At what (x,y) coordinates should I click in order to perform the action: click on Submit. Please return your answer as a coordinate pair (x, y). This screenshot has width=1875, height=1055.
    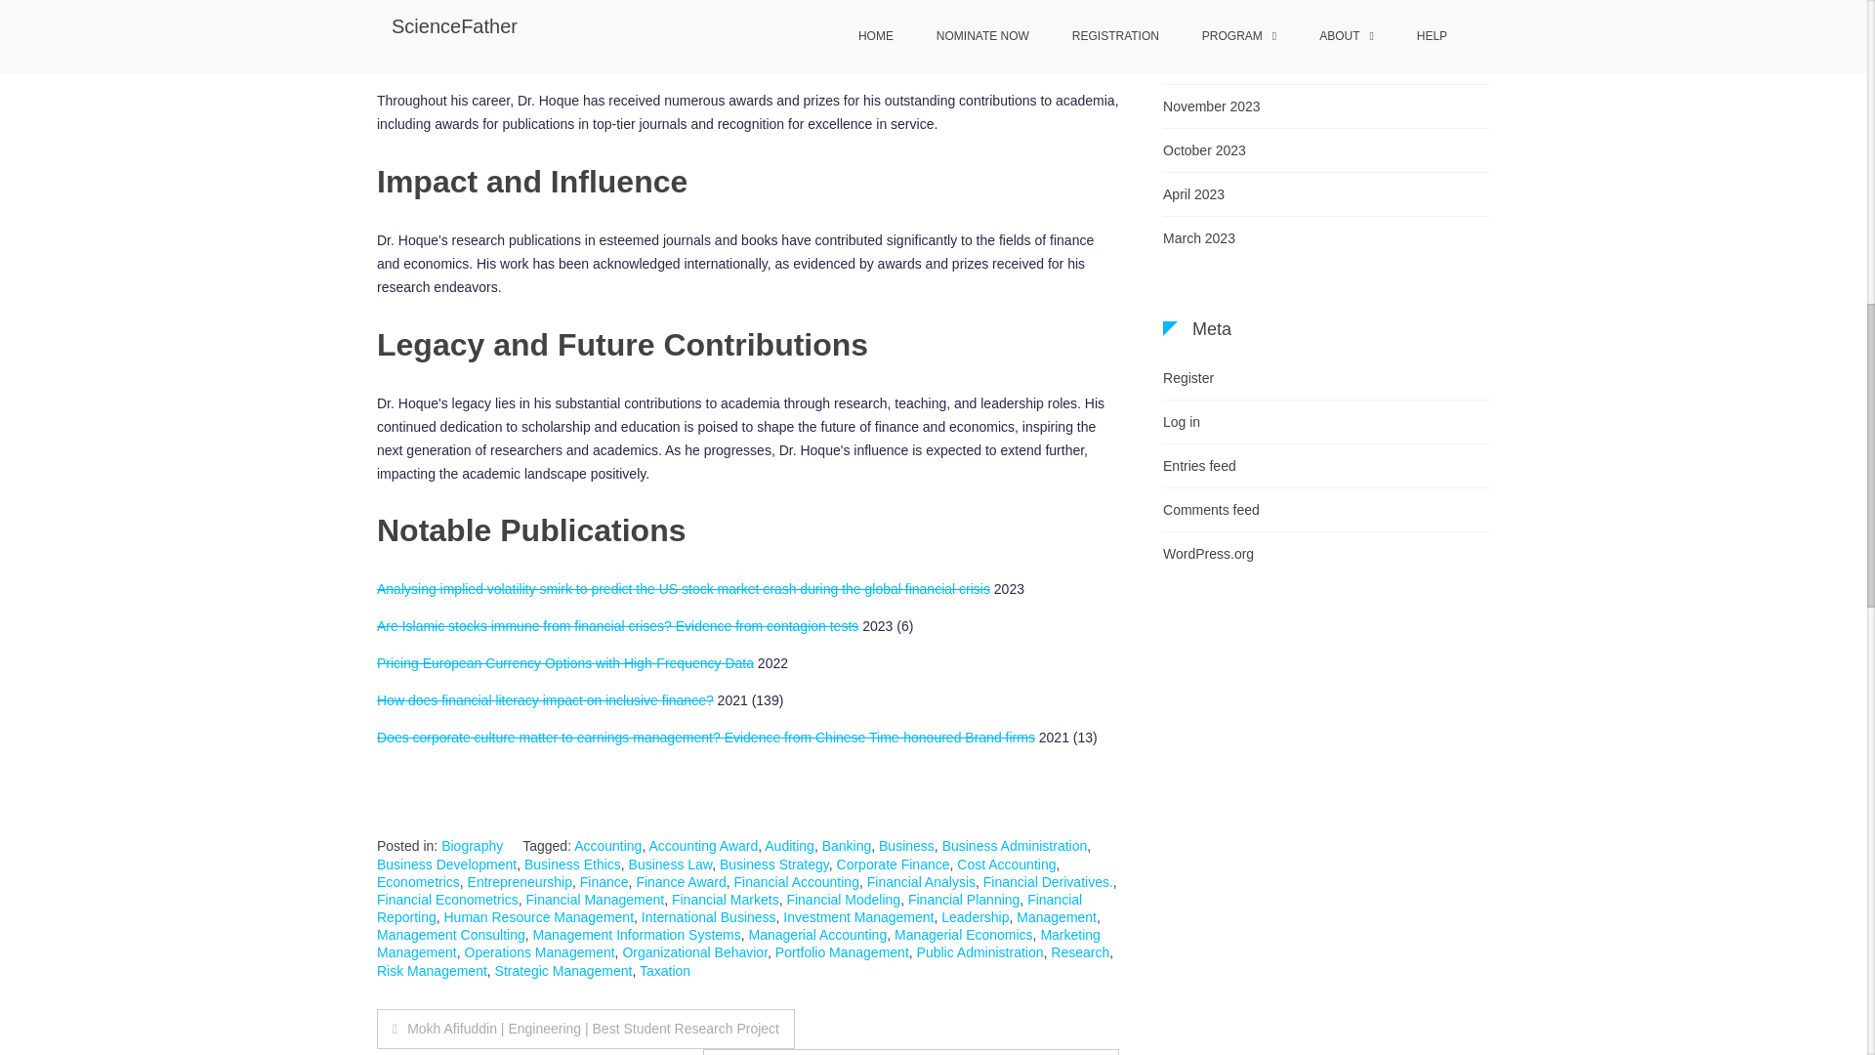
    Looking at the image, I should click on (1076, 1051).